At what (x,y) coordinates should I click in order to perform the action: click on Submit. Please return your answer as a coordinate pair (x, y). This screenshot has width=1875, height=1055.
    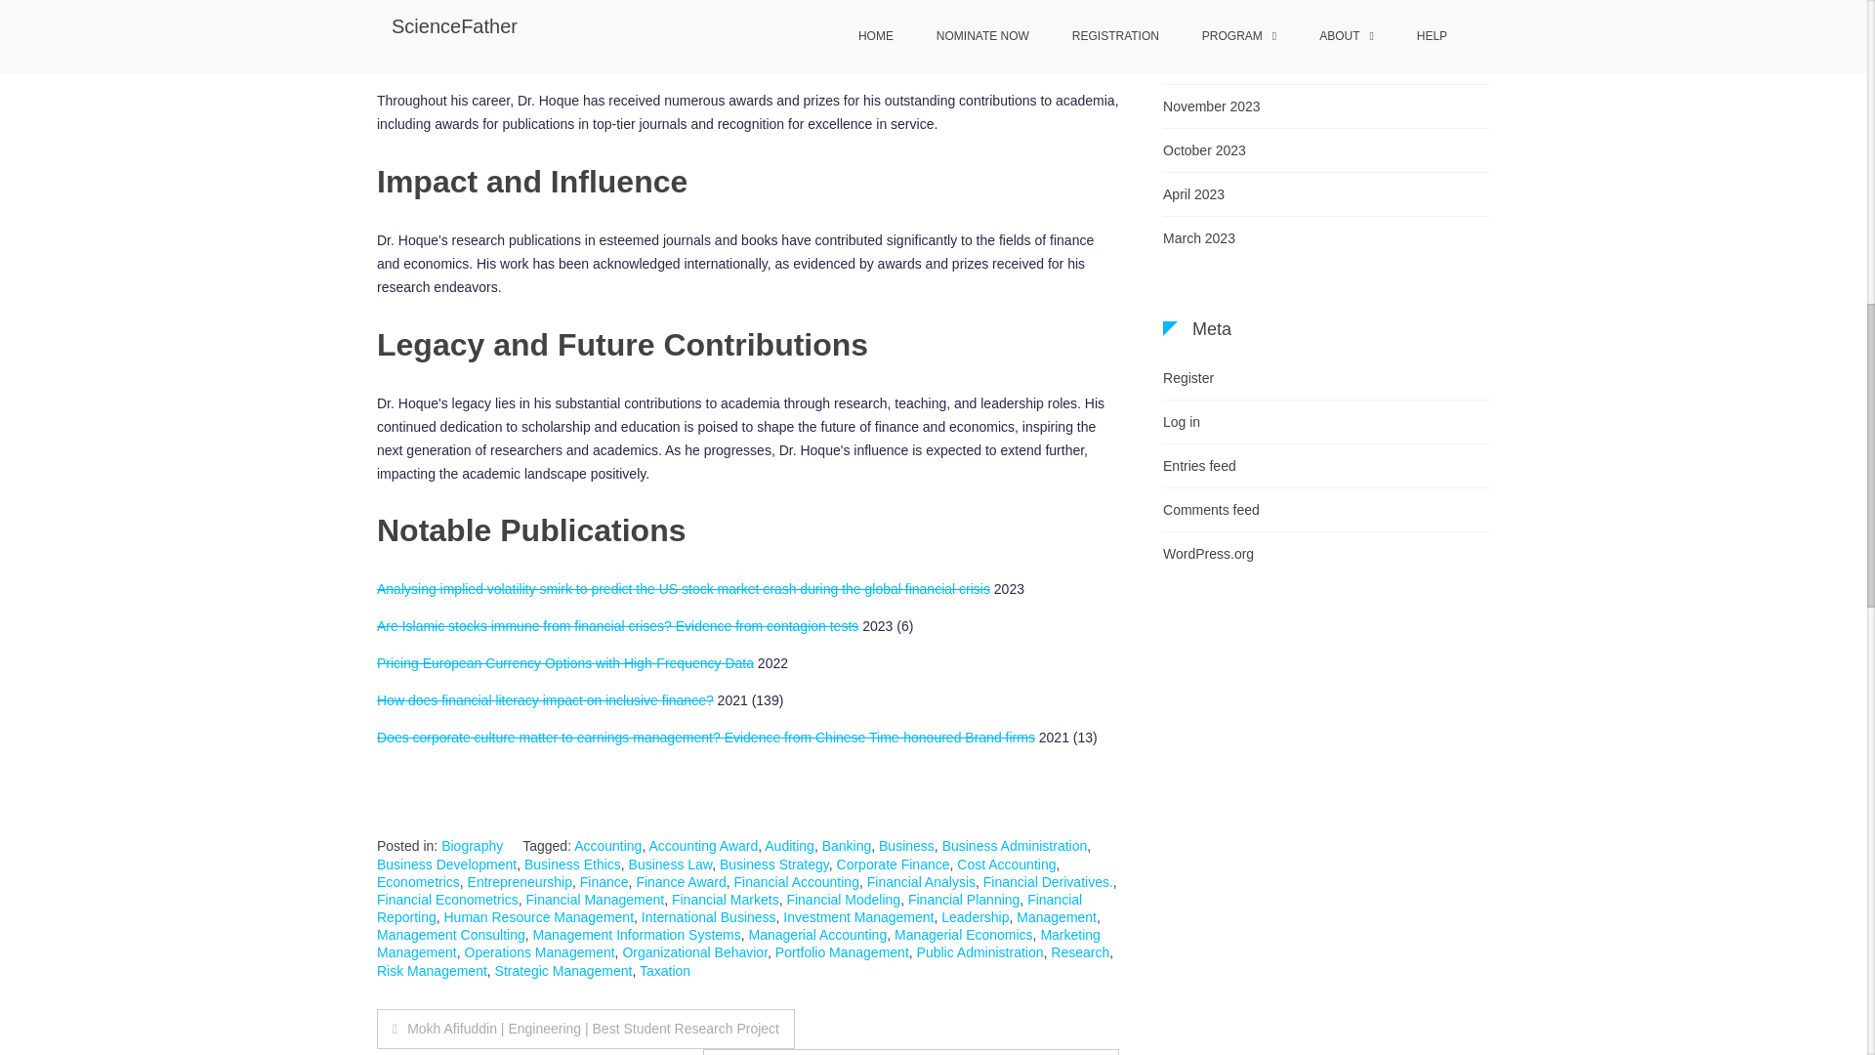
    Looking at the image, I should click on (1076, 1051).